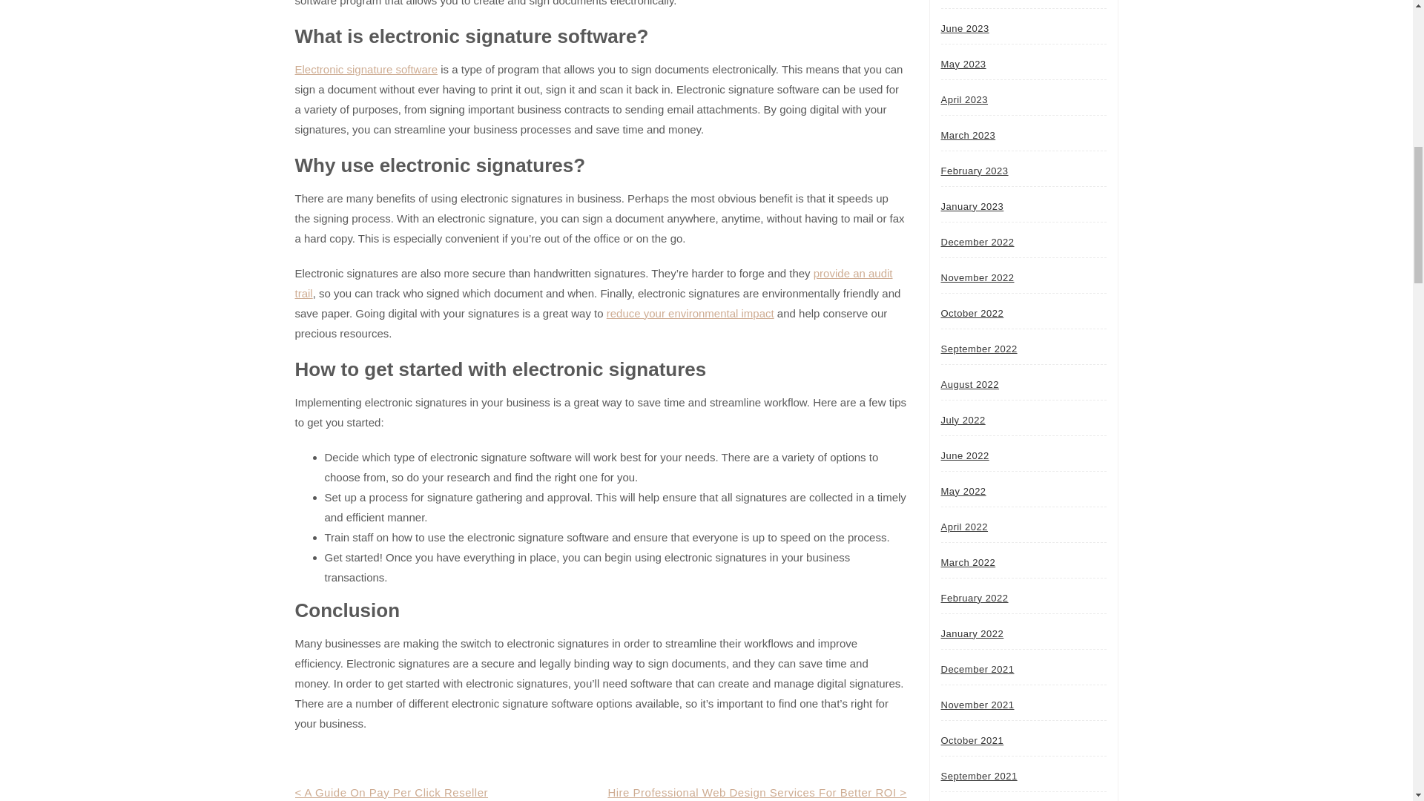 The width and height of the screenshot is (1424, 801). What do you see at coordinates (963, 3) in the screenshot?
I see `July 2023` at bounding box center [963, 3].